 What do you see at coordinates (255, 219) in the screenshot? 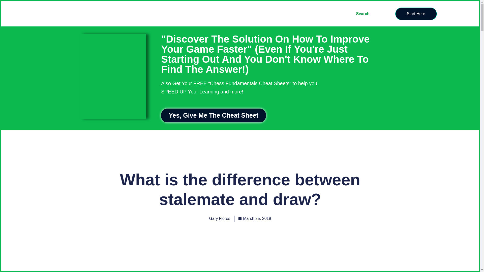
I see `March 25, 2019` at bounding box center [255, 219].